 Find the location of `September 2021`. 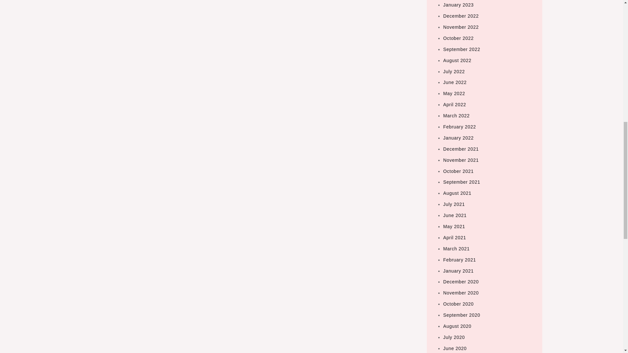

September 2021 is located at coordinates (462, 182).